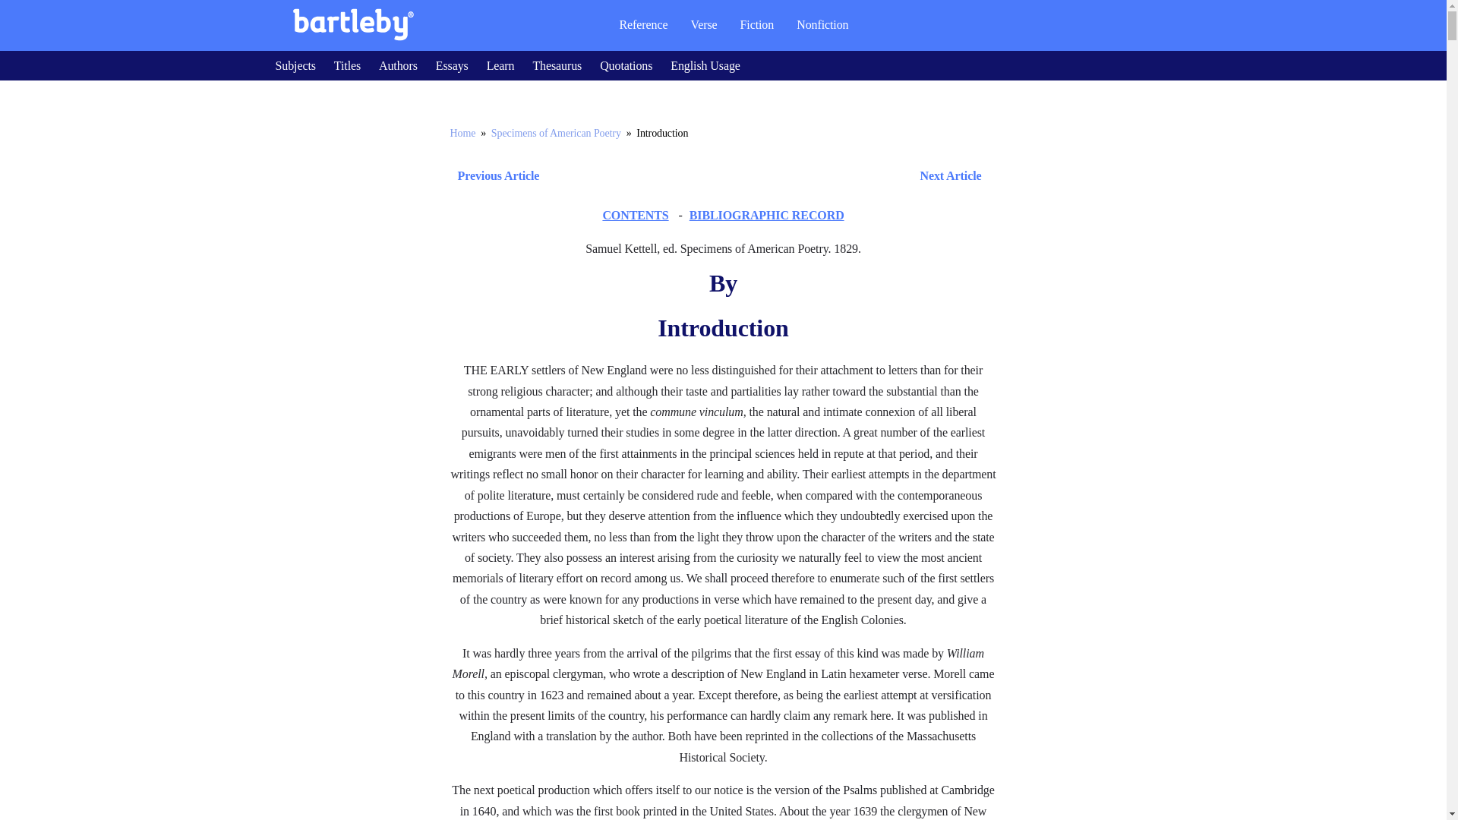  I want to click on Previous Article, so click(494, 176).